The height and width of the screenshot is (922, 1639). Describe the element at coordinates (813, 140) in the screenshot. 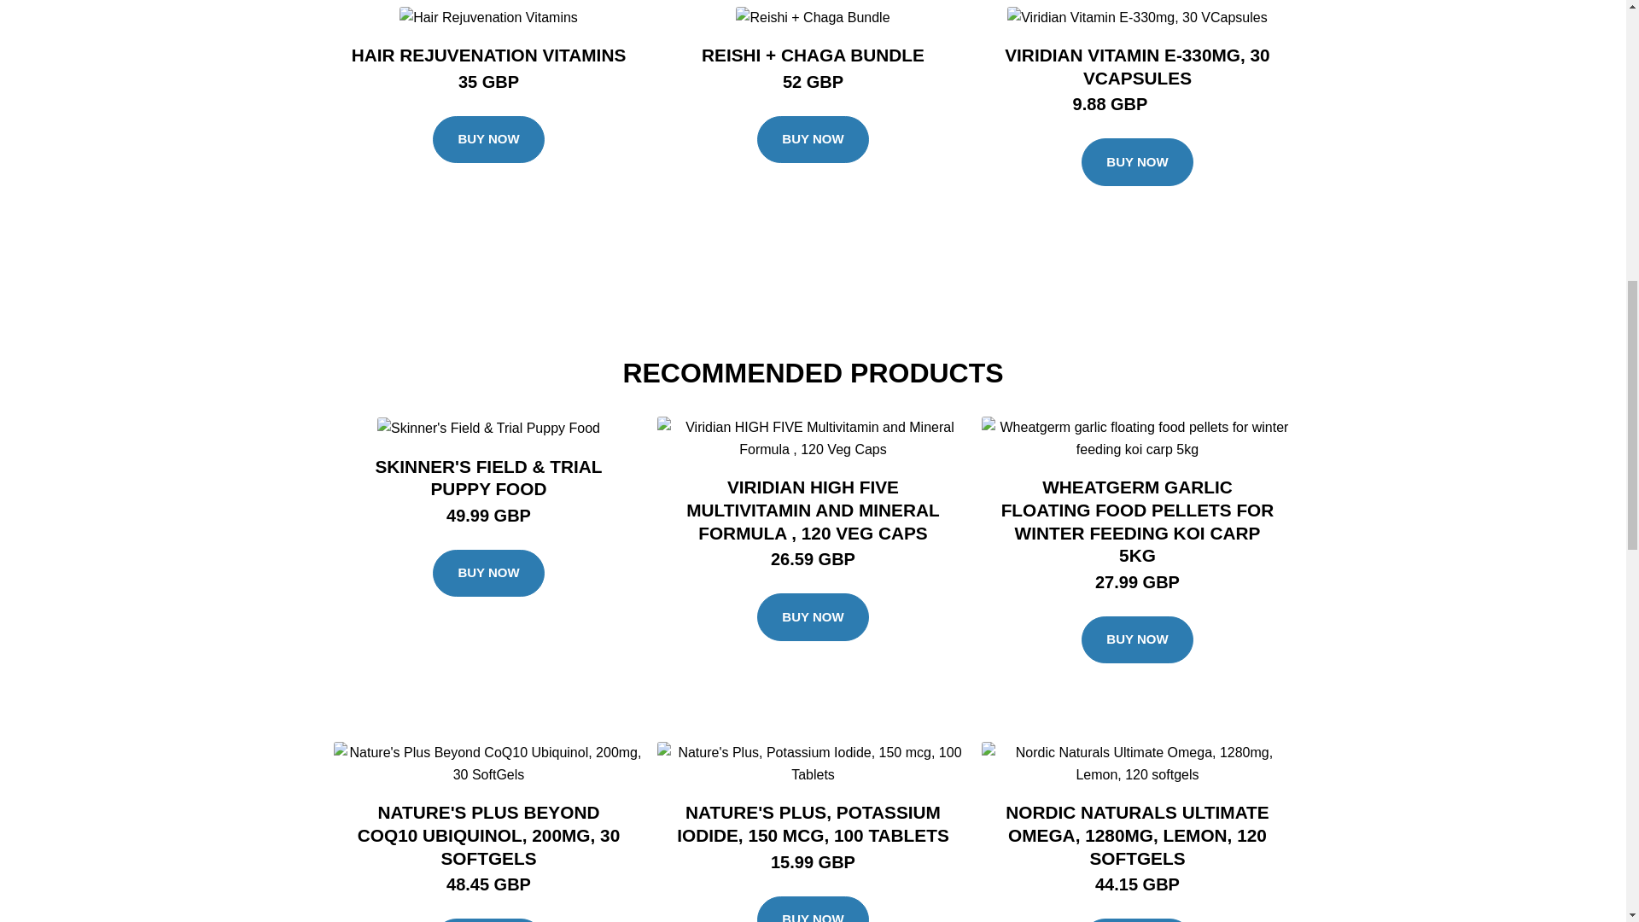

I see `BUY NOW` at that location.